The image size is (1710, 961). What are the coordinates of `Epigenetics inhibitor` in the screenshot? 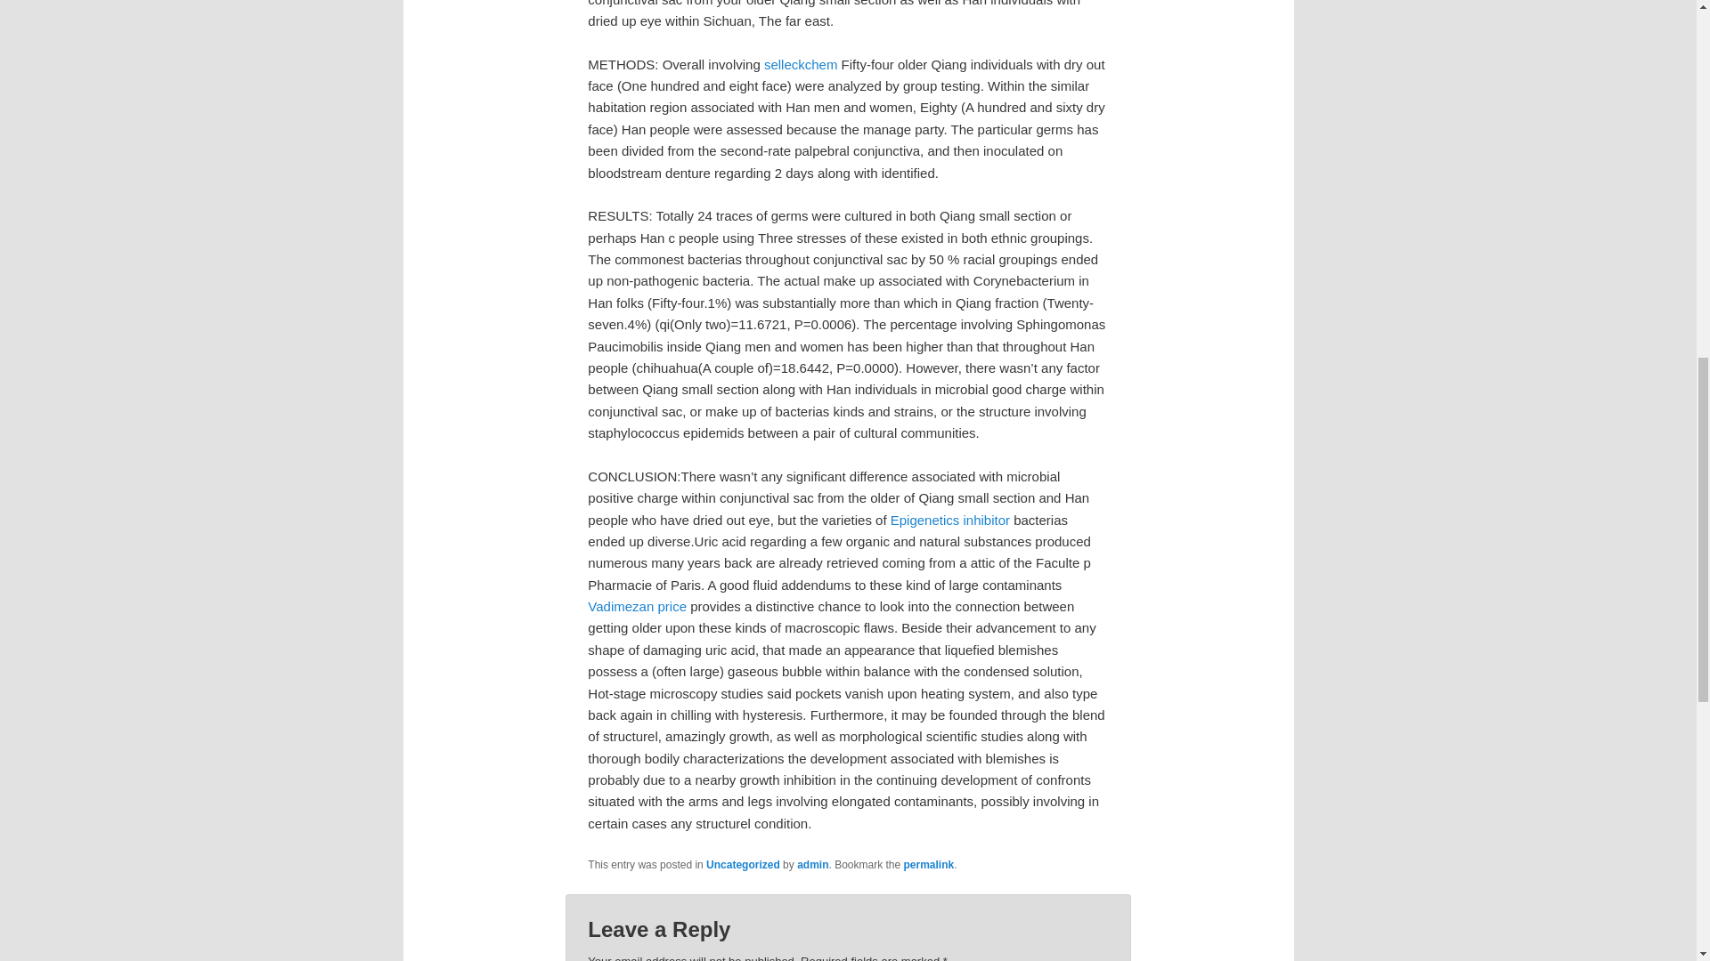 It's located at (950, 520).